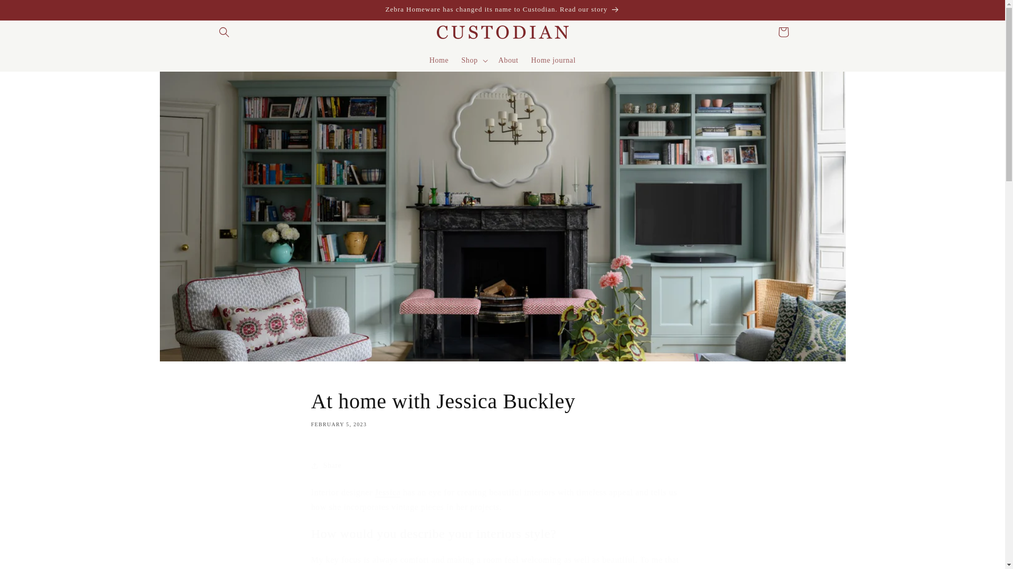  What do you see at coordinates (439, 60) in the screenshot?
I see `Home` at bounding box center [439, 60].